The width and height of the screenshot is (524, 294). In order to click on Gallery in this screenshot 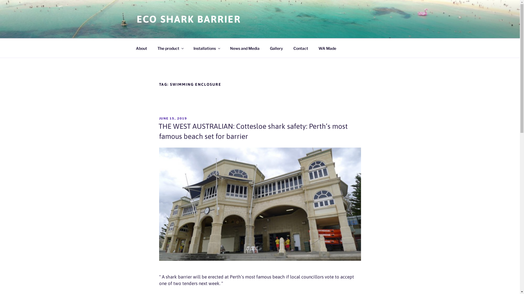, I will do `click(277, 48)`.